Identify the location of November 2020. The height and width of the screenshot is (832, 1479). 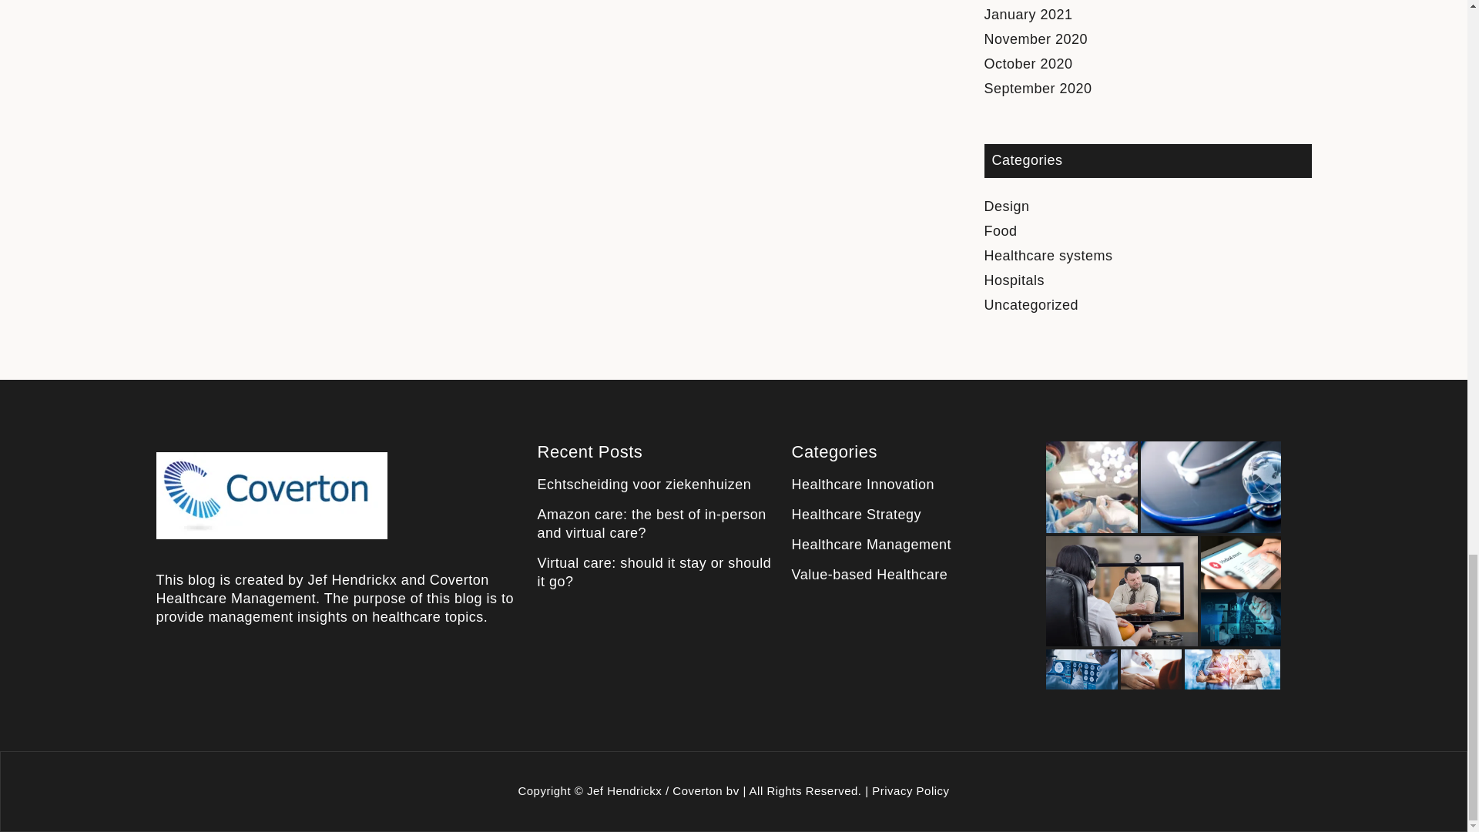
(1037, 39).